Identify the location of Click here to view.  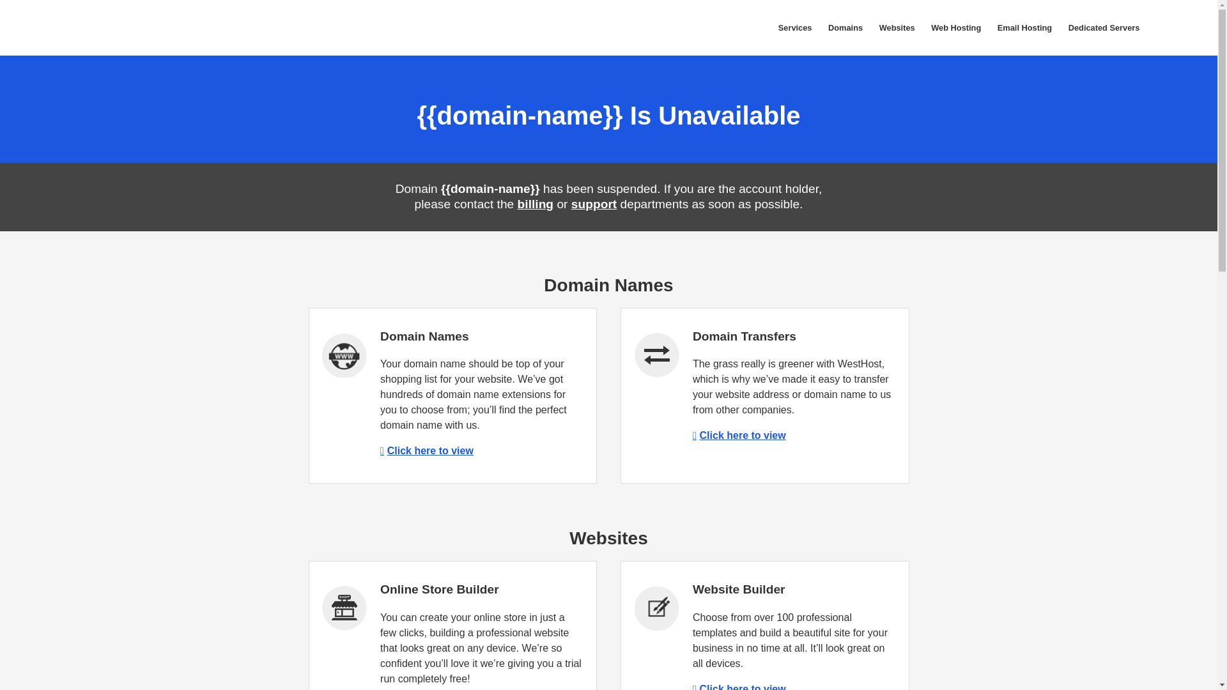
(427, 450).